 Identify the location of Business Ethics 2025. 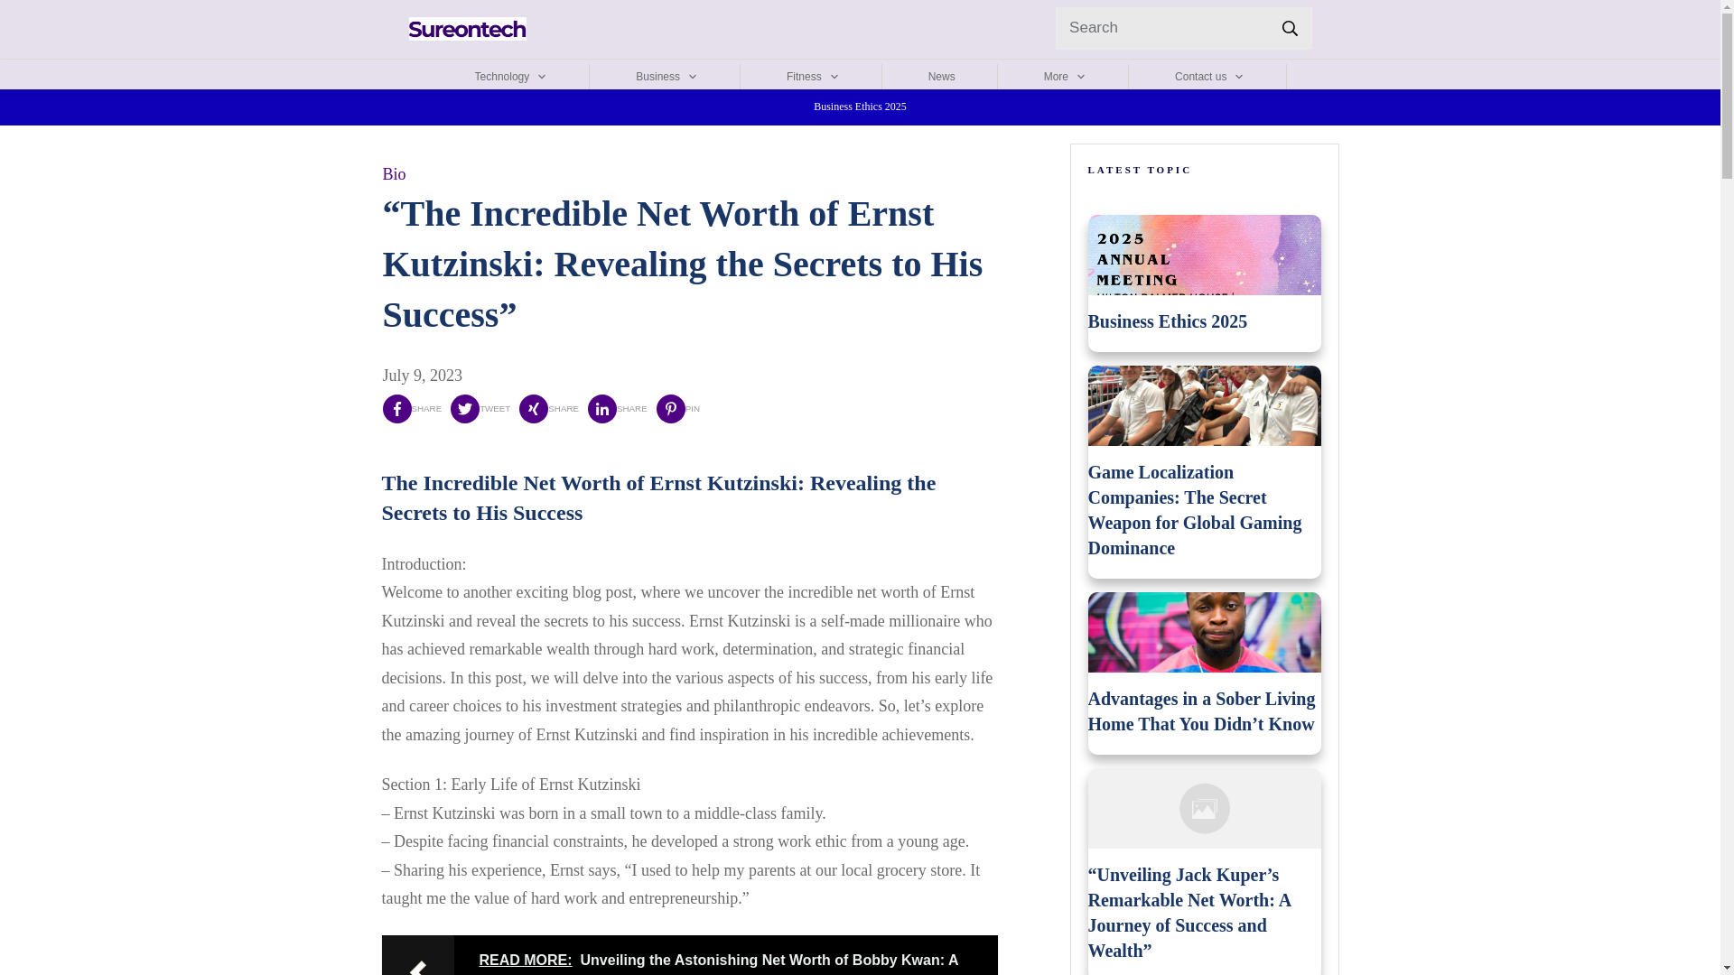
(1167, 321).